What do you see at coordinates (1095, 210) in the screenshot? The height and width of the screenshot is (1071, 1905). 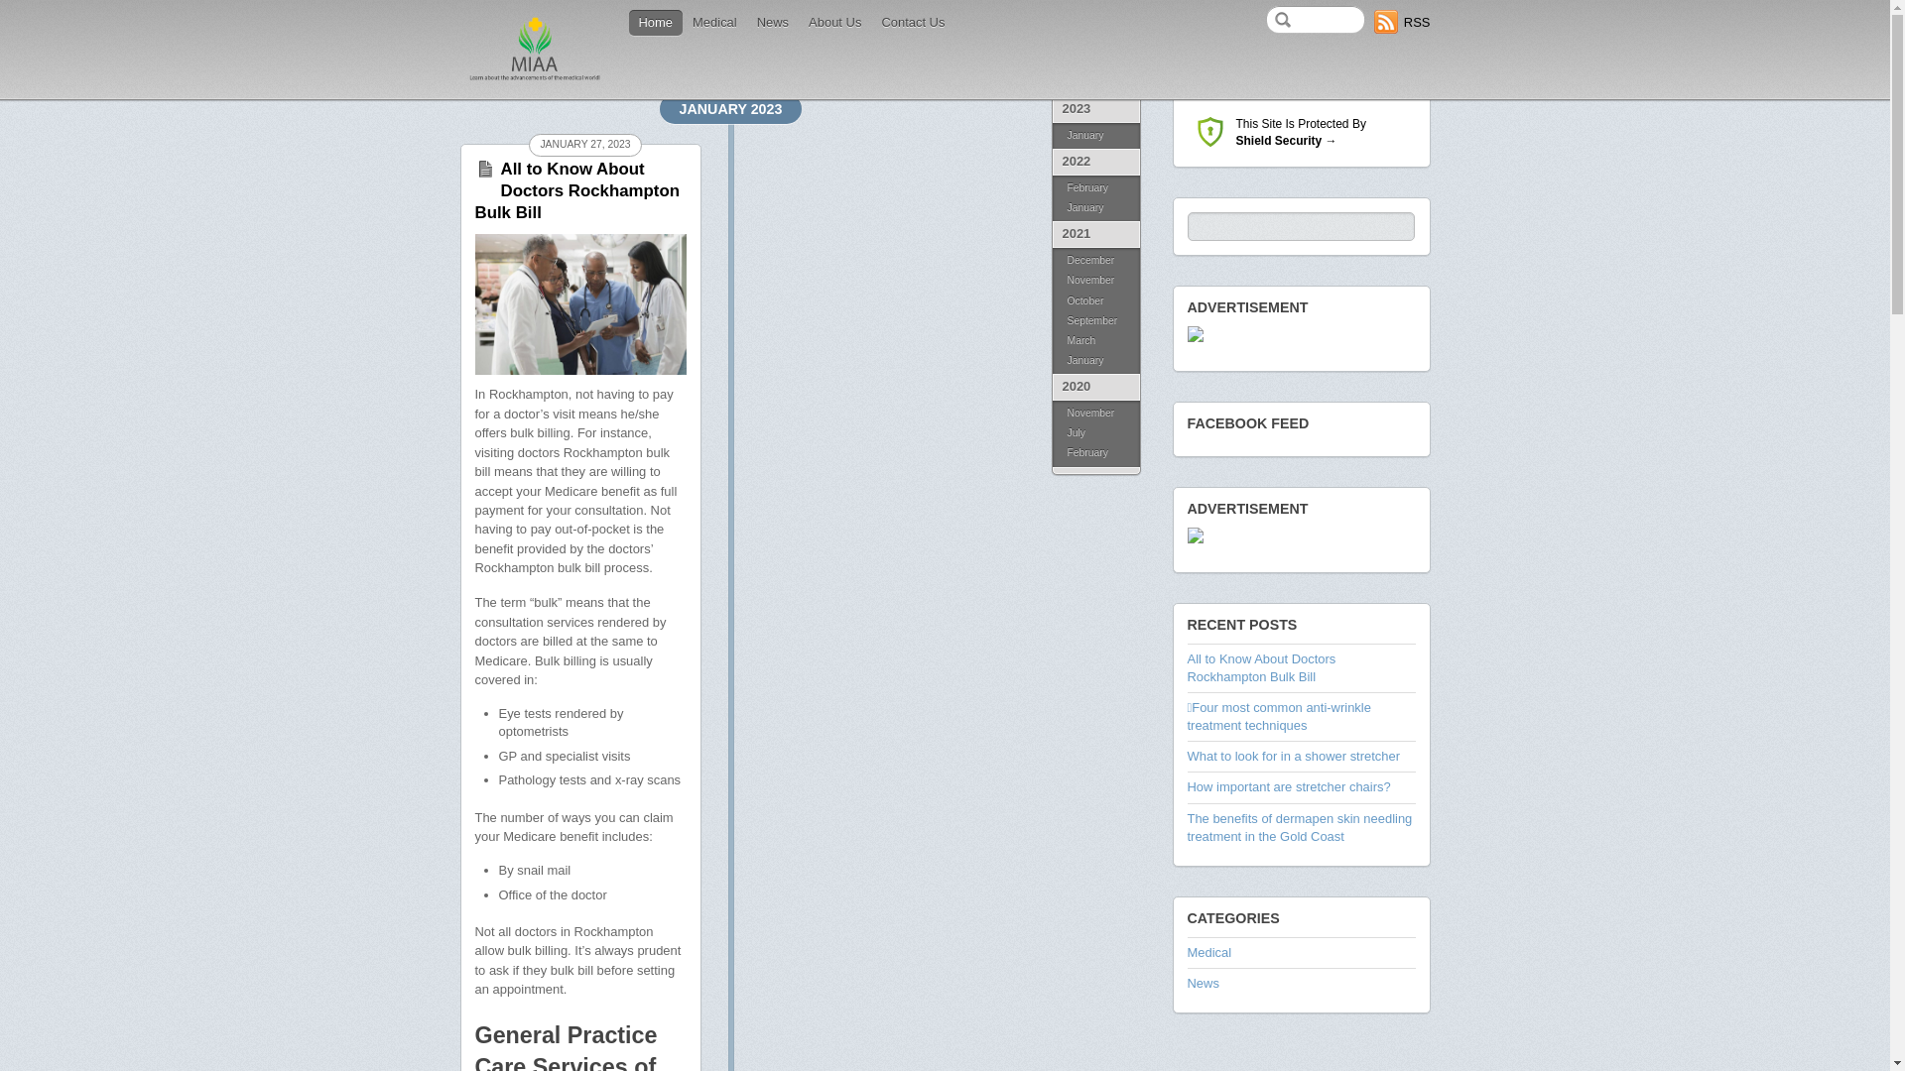 I see `January` at bounding box center [1095, 210].